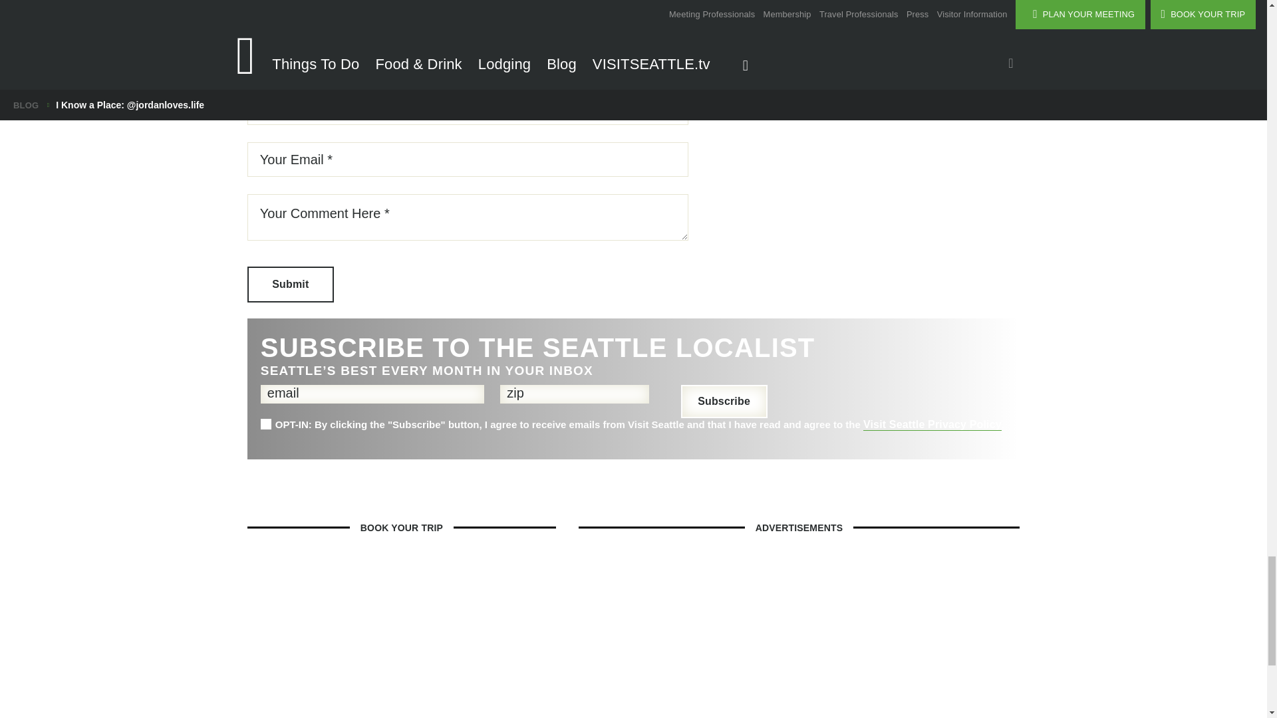 The width and height of the screenshot is (1277, 718). What do you see at coordinates (724, 401) in the screenshot?
I see `Subscribe` at bounding box center [724, 401].